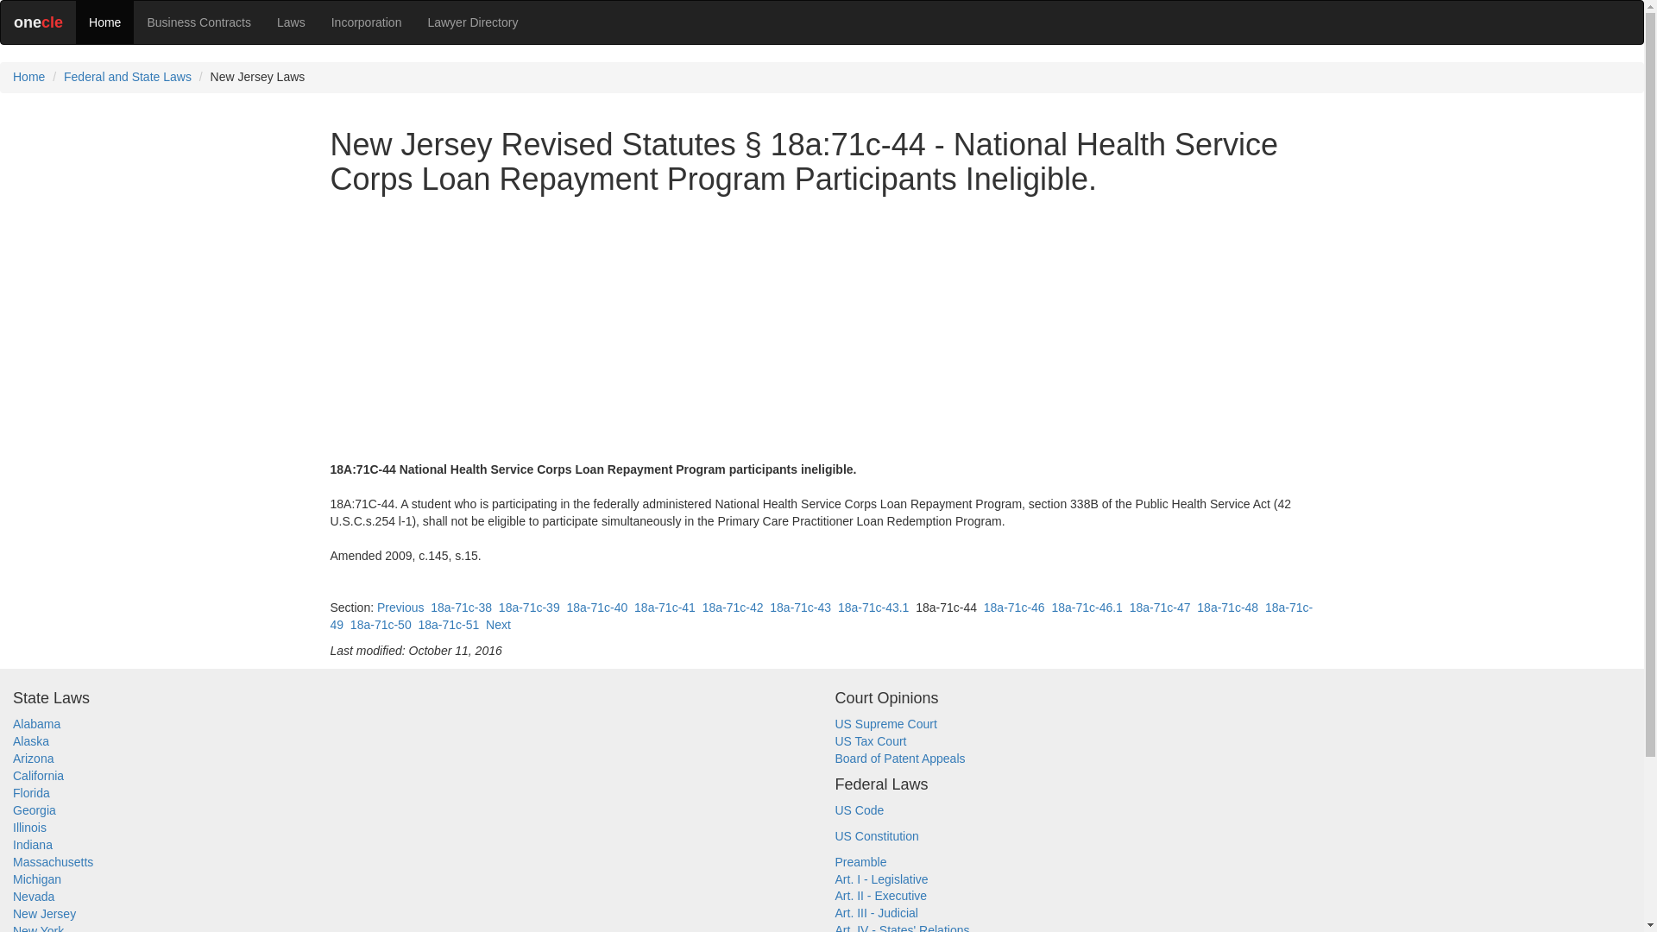 This screenshot has width=1657, height=932. Describe the element at coordinates (35, 809) in the screenshot. I see `Georgia` at that location.